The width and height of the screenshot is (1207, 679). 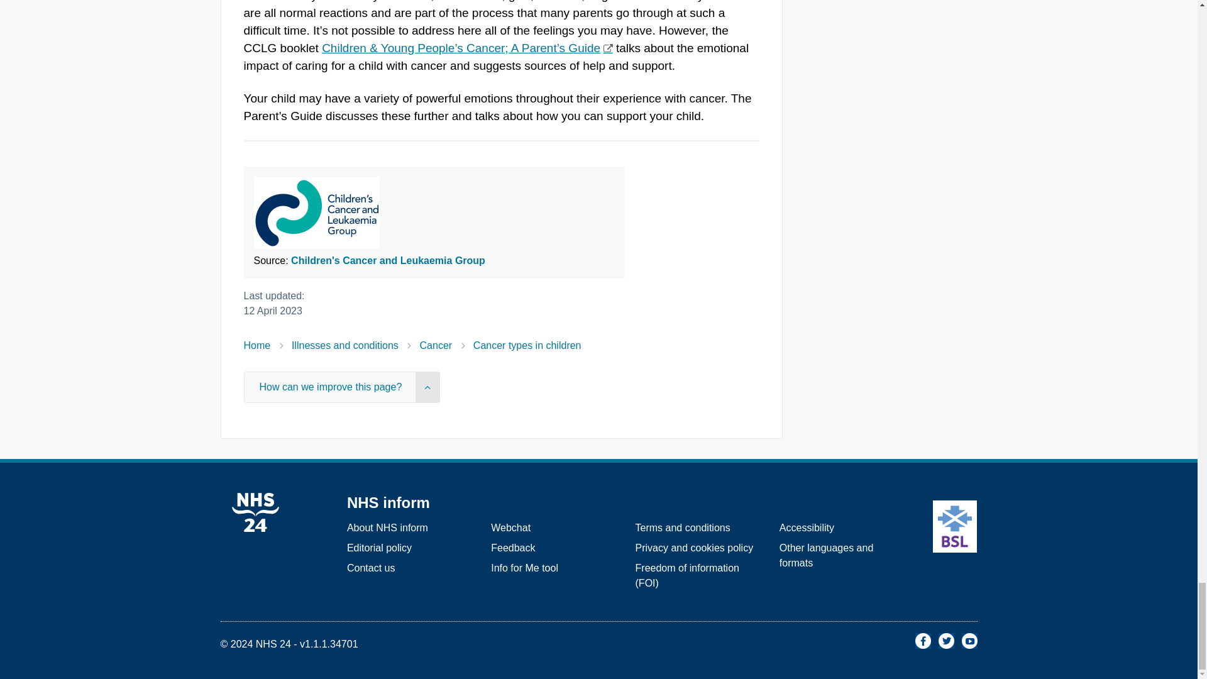 What do you see at coordinates (344, 346) in the screenshot?
I see `Illnesses and conditions` at bounding box center [344, 346].